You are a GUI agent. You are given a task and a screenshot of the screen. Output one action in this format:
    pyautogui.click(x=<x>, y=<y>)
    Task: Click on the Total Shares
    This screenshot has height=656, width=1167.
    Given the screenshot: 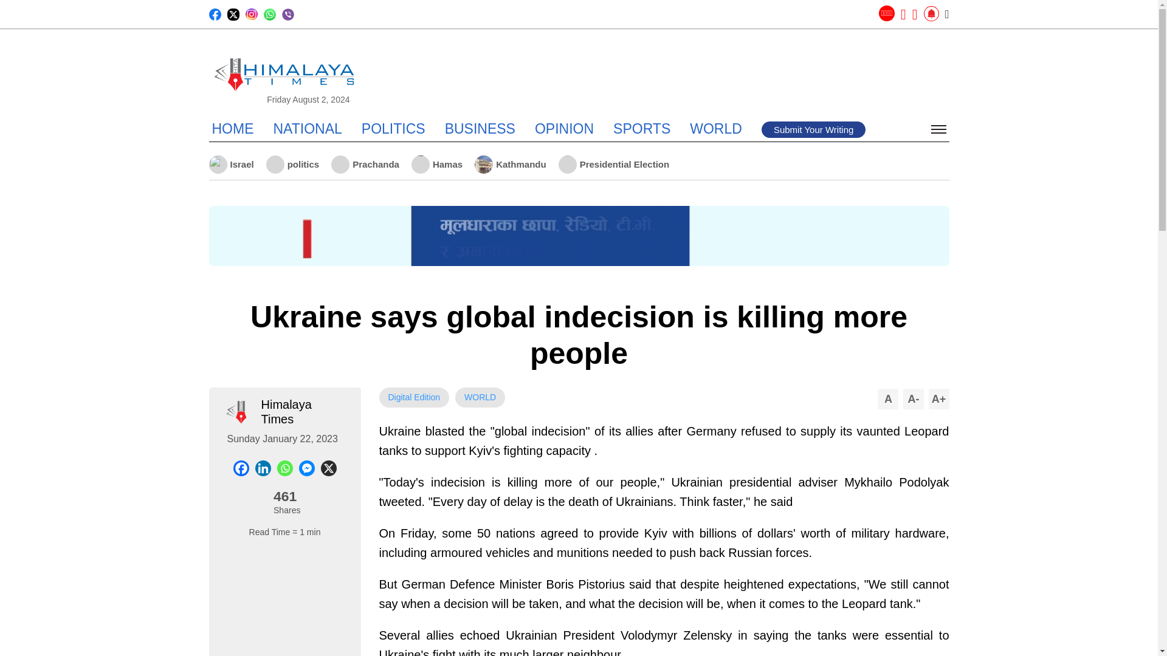 What is the action you would take?
    pyautogui.click(x=284, y=499)
    